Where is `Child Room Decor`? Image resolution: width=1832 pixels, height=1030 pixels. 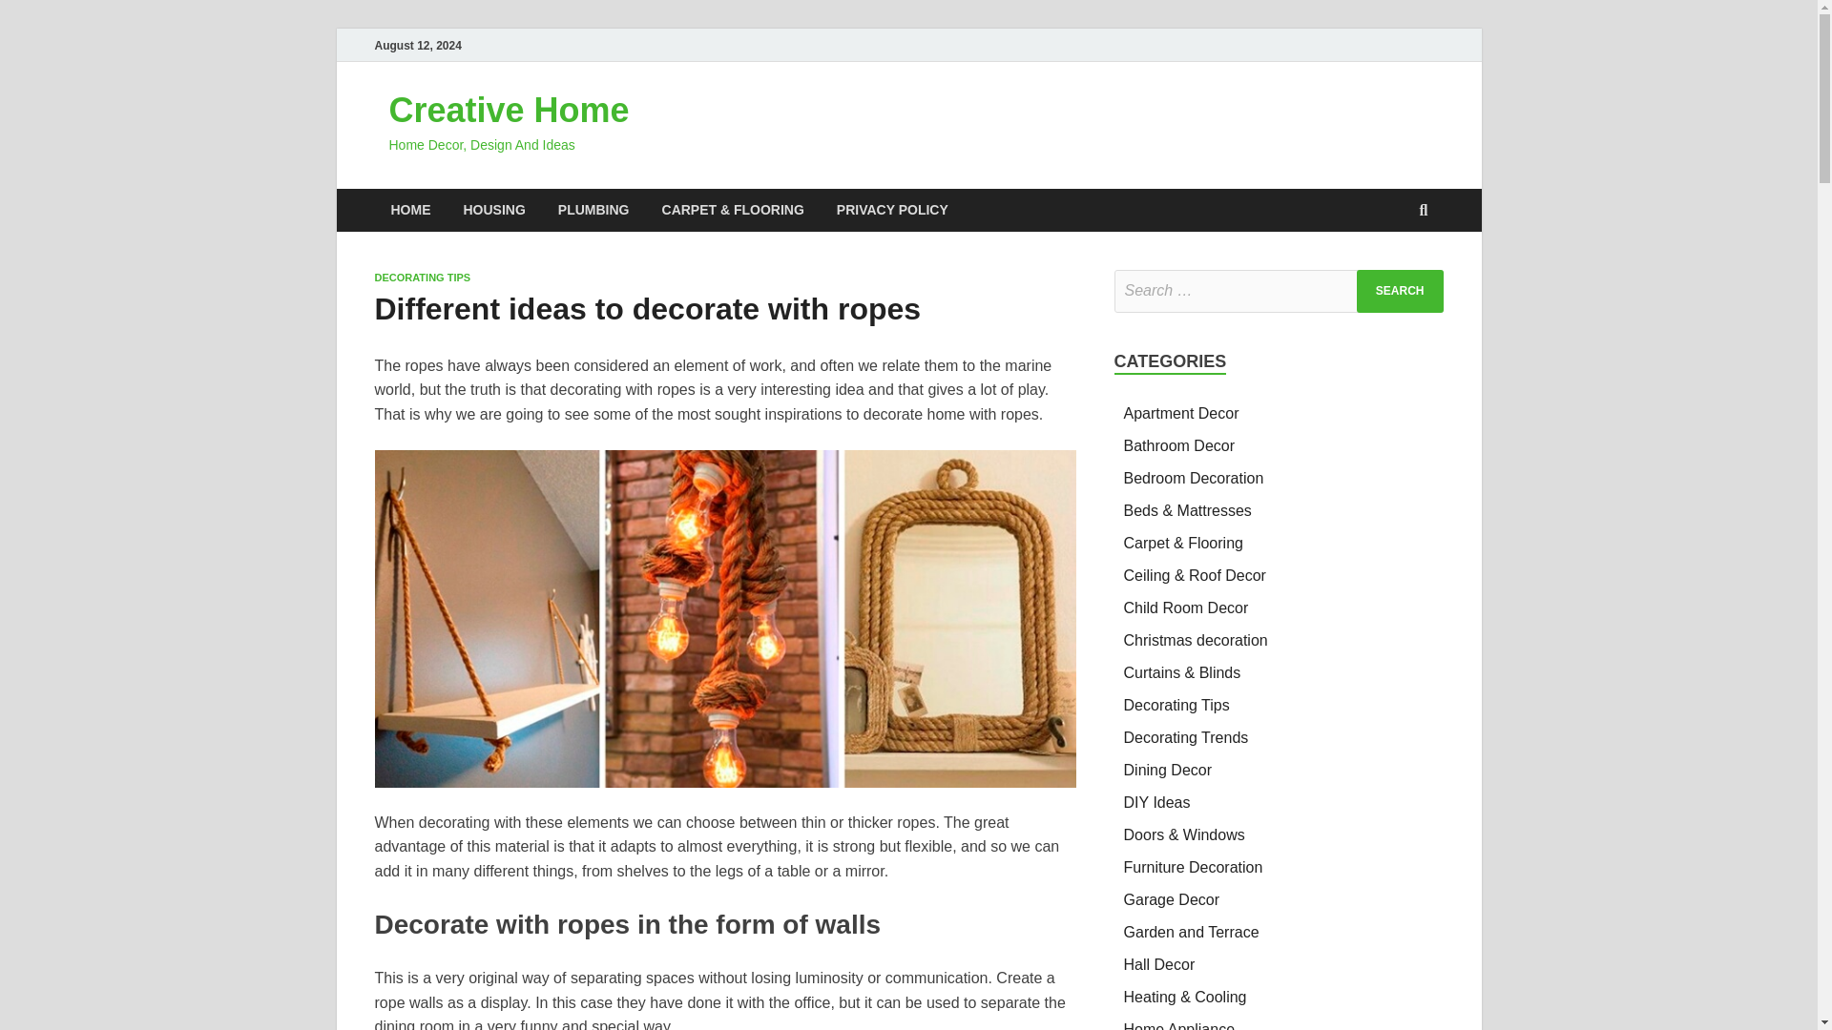 Child Room Decor is located at coordinates (1187, 607).